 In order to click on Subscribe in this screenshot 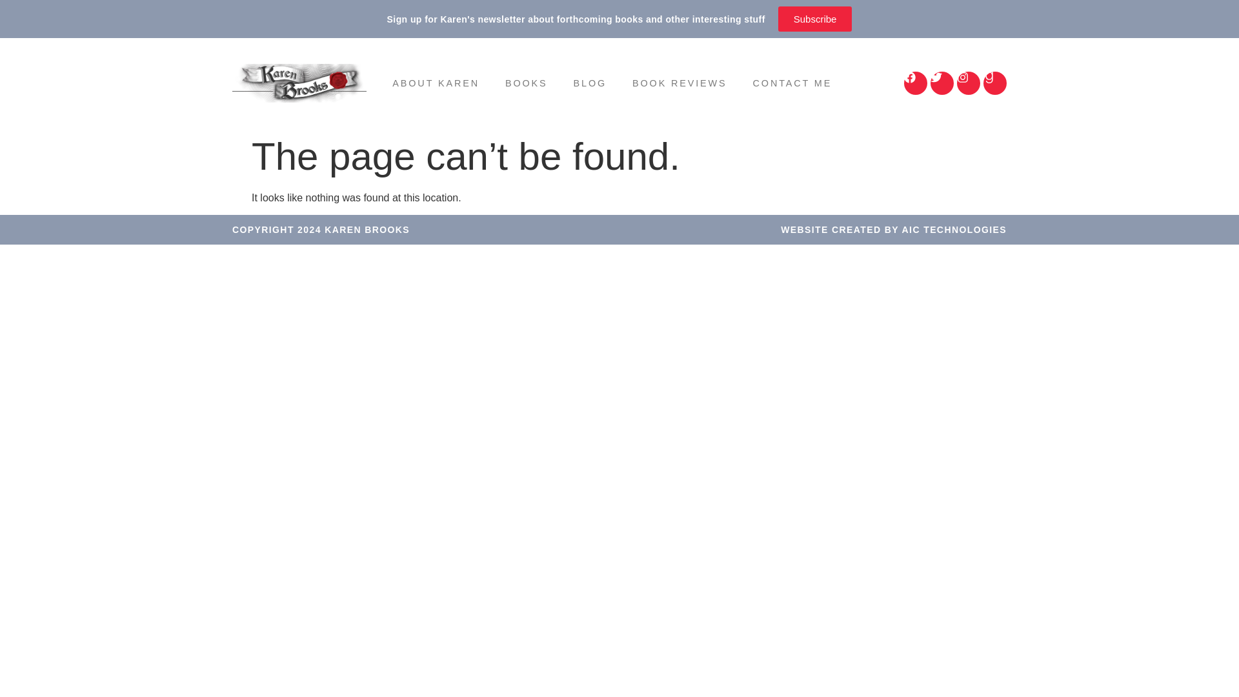, I will do `click(814, 18)`.